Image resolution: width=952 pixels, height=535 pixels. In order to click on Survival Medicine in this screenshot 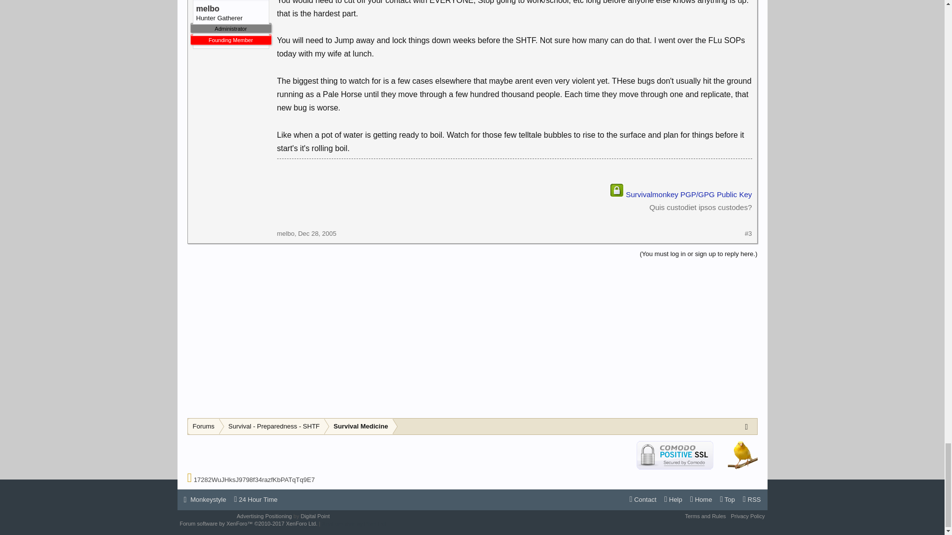, I will do `click(358, 427)`.